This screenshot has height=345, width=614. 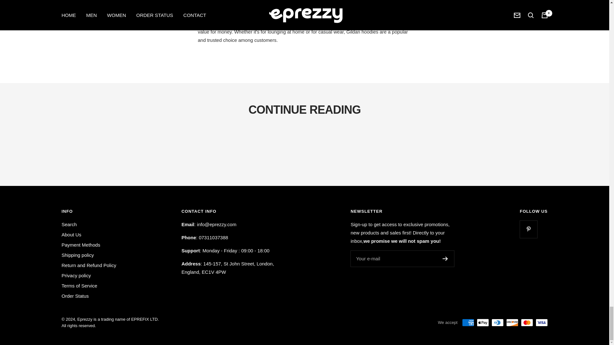 I want to click on Shipping policy, so click(x=77, y=255).